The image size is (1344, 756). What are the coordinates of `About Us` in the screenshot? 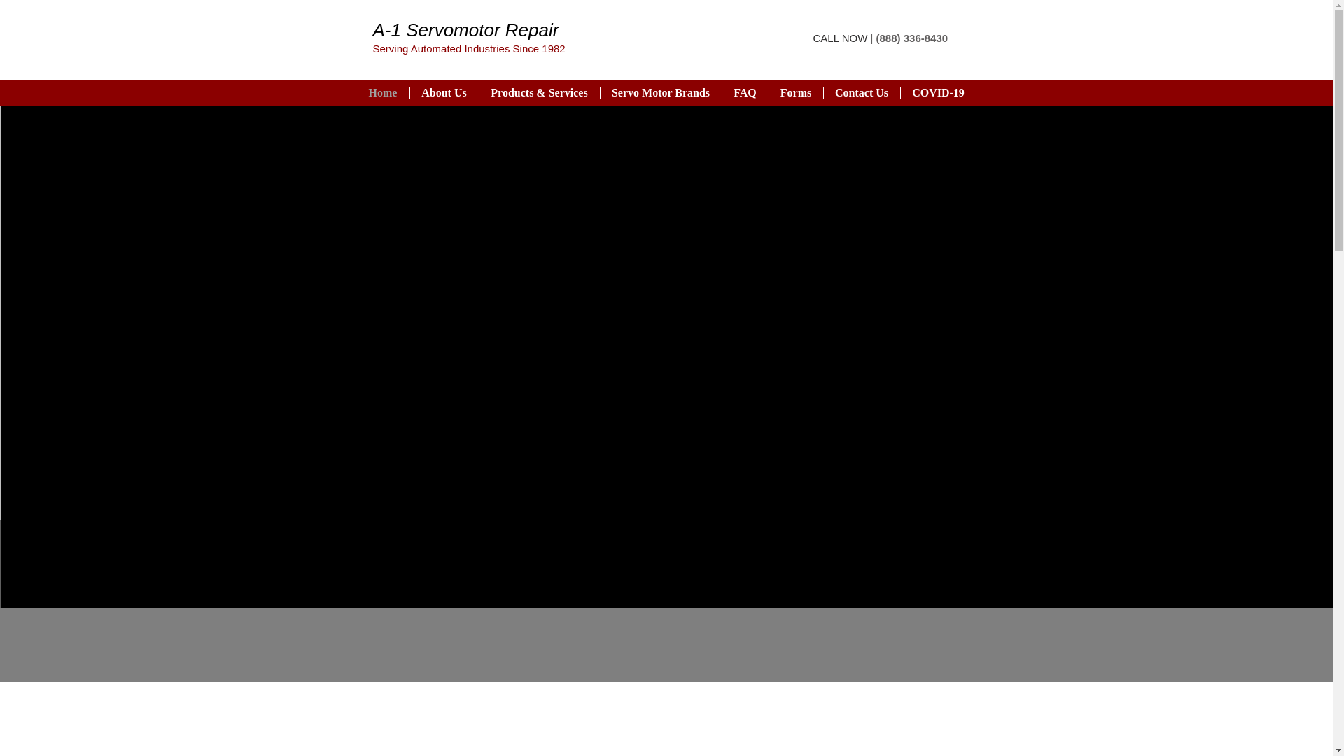 It's located at (443, 93).